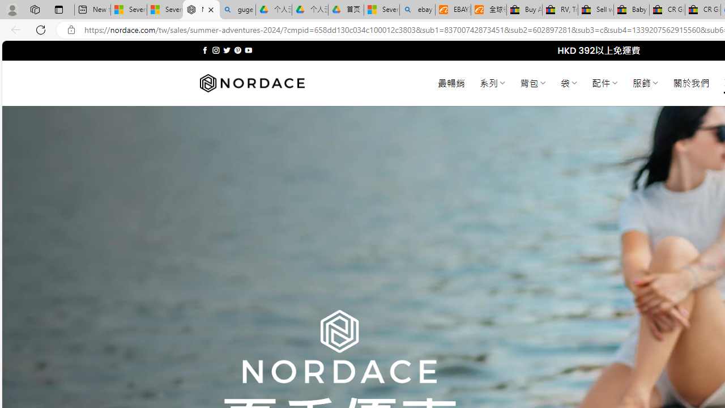 Image resolution: width=725 pixels, height=408 pixels. What do you see at coordinates (237, 10) in the screenshot?
I see `guge yunpan - Search` at bounding box center [237, 10].